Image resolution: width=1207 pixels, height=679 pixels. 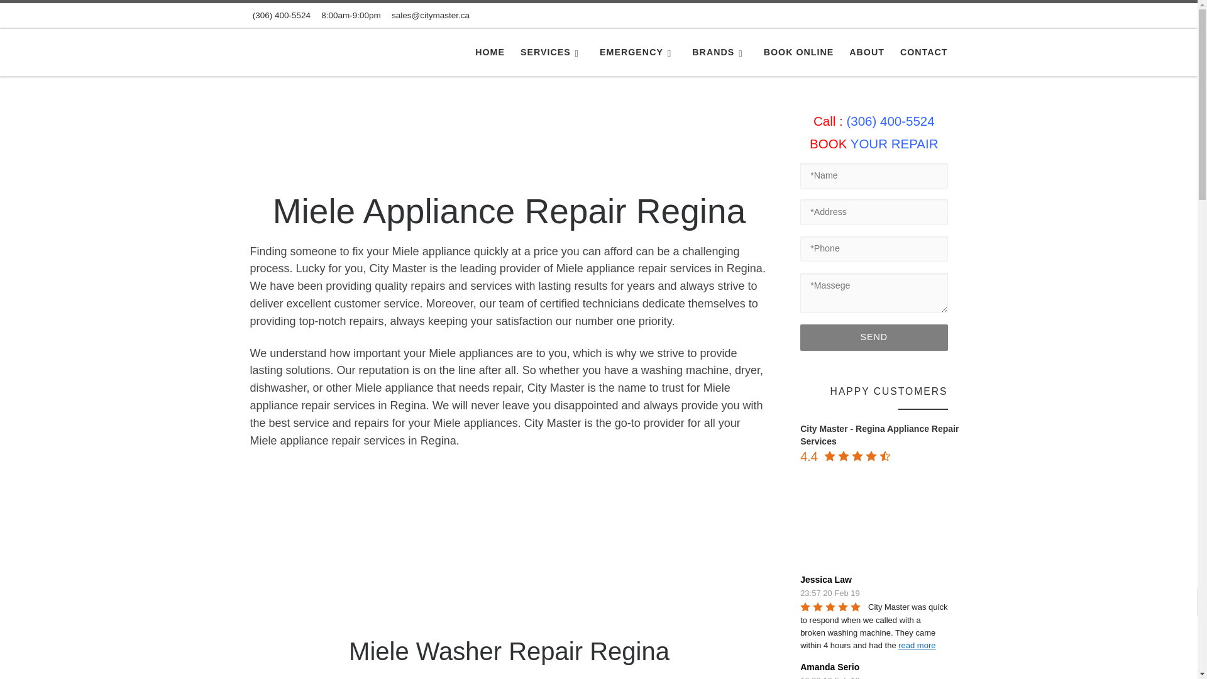 I want to click on Send, so click(x=874, y=338).